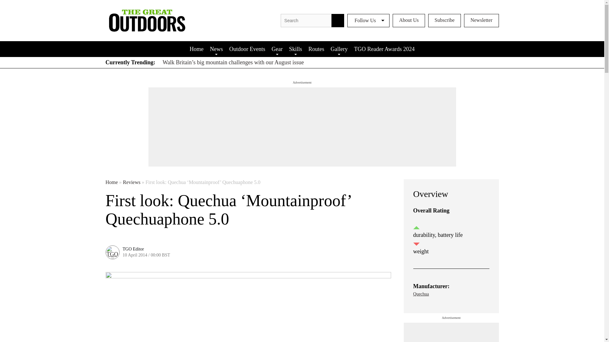  I want to click on Subscribe, so click(444, 21).